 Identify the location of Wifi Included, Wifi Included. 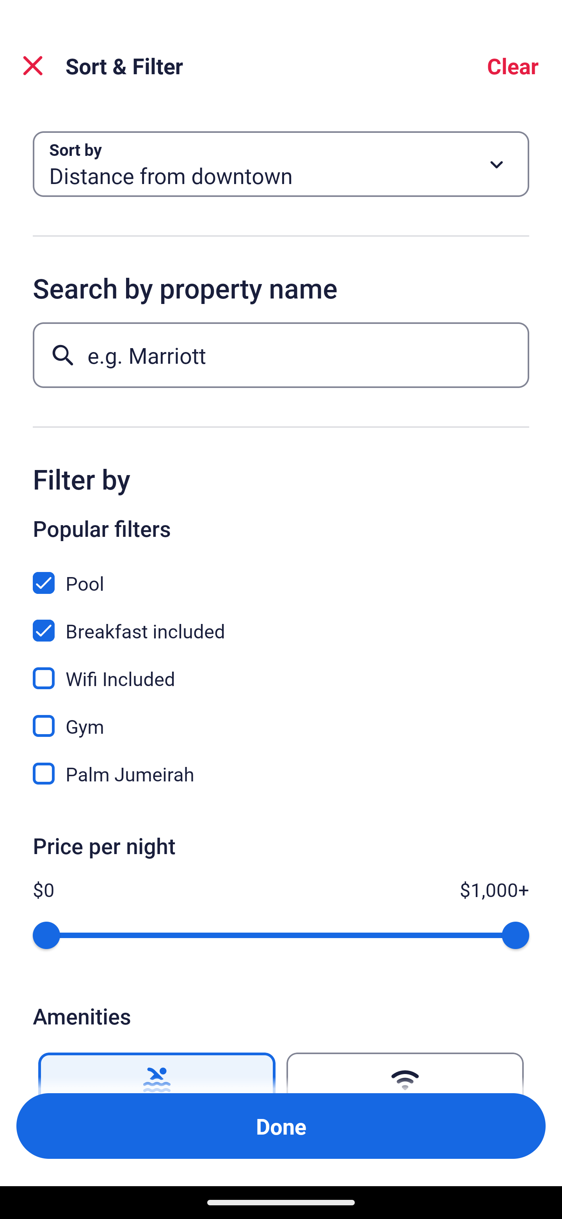
(281, 670).